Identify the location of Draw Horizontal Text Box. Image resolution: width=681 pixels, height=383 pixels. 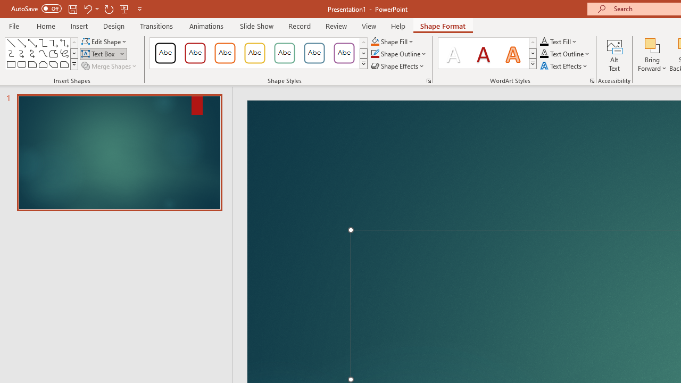
(99, 54).